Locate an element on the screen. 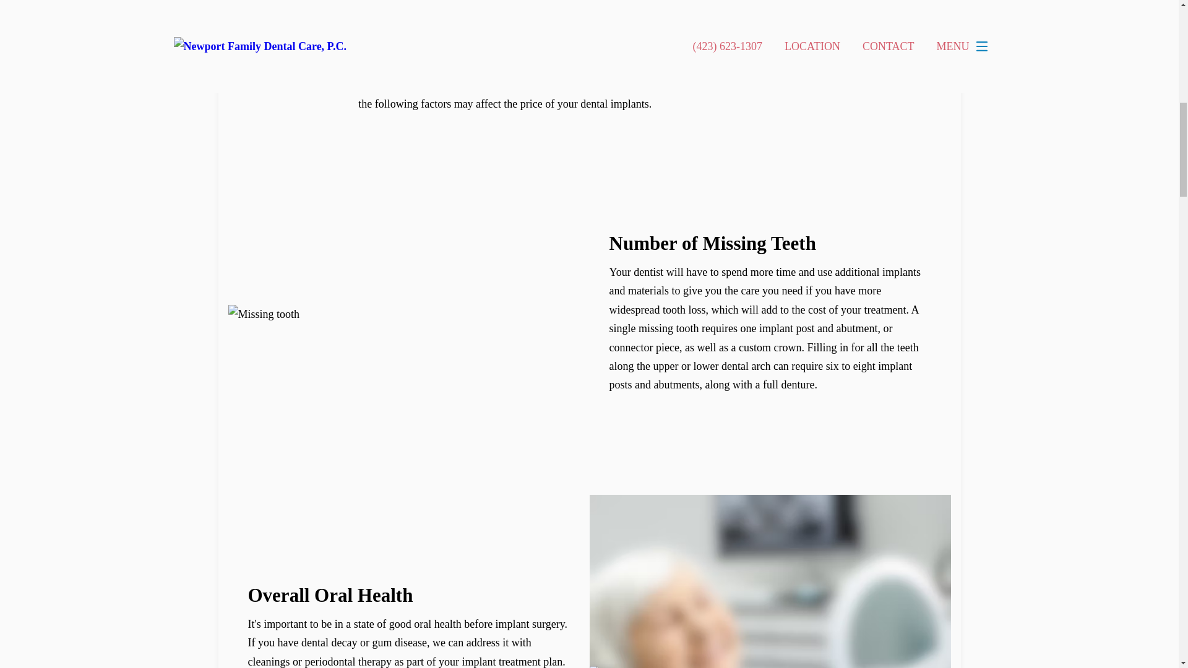 Image resolution: width=1188 pixels, height=668 pixels. initial consultation is located at coordinates (460, 85).